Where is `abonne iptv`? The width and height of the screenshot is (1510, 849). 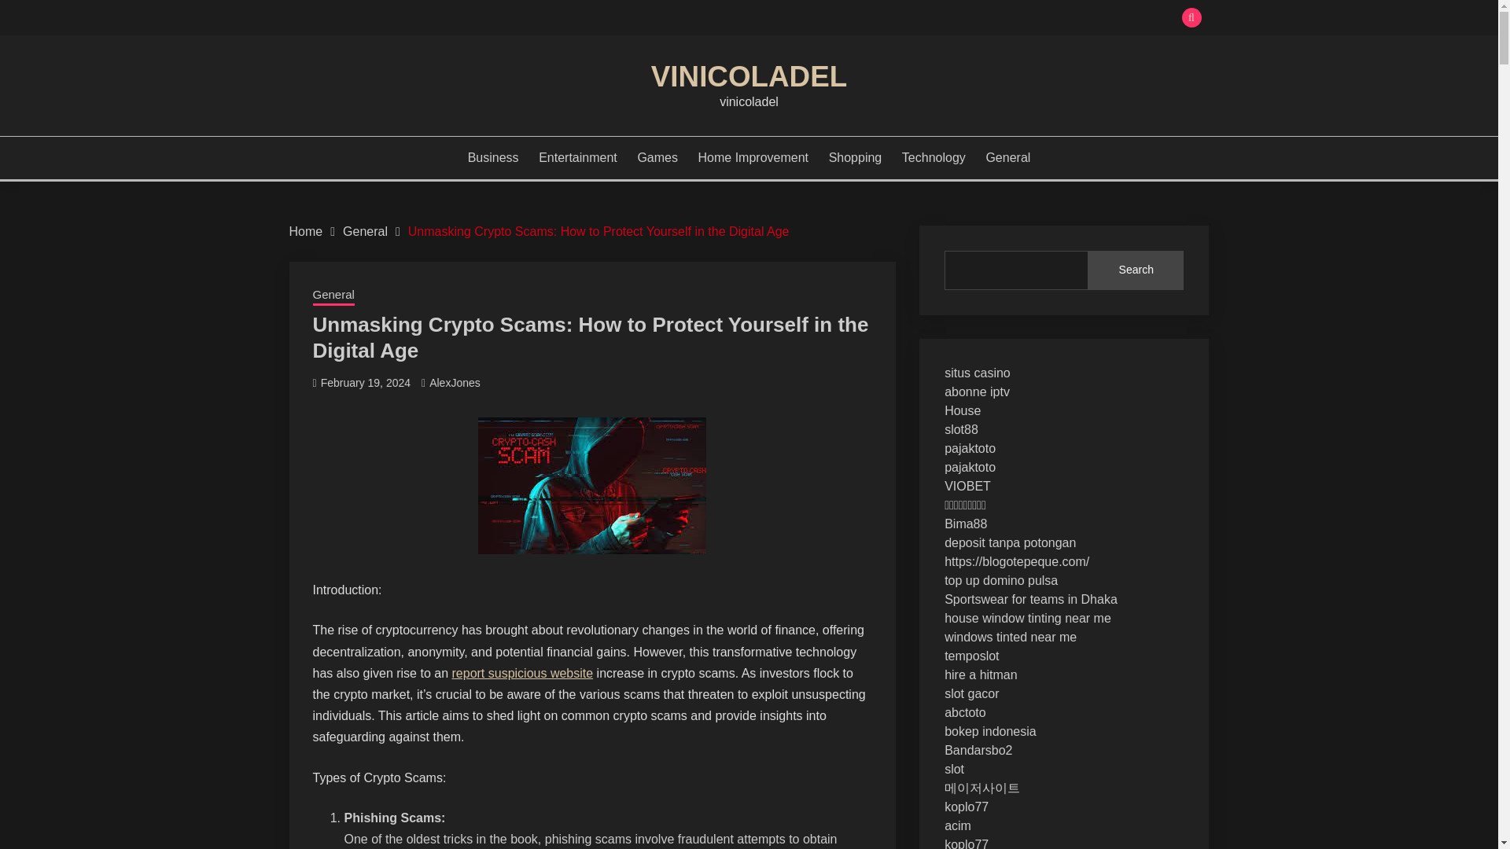 abonne iptv is located at coordinates (977, 391).